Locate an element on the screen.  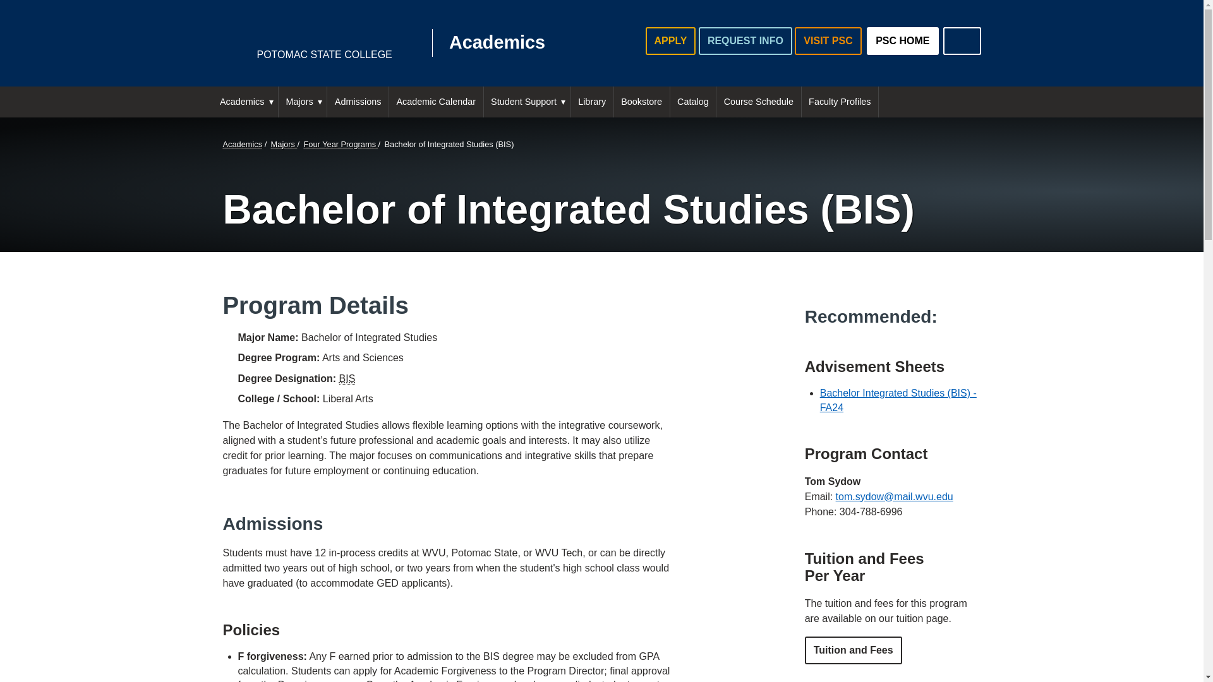
Catalog  is located at coordinates (694, 102).